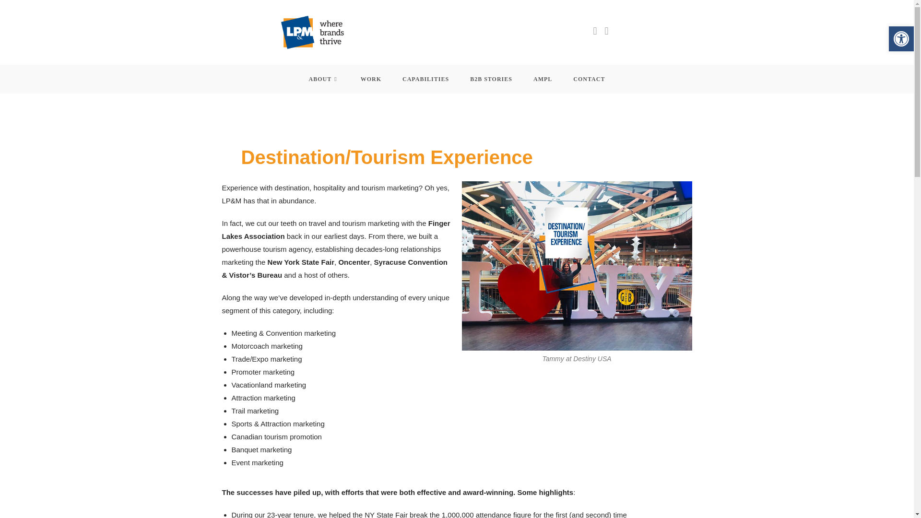 This screenshot has height=518, width=921. Describe the element at coordinates (901, 38) in the screenshot. I see `CAPABILITIES` at that location.